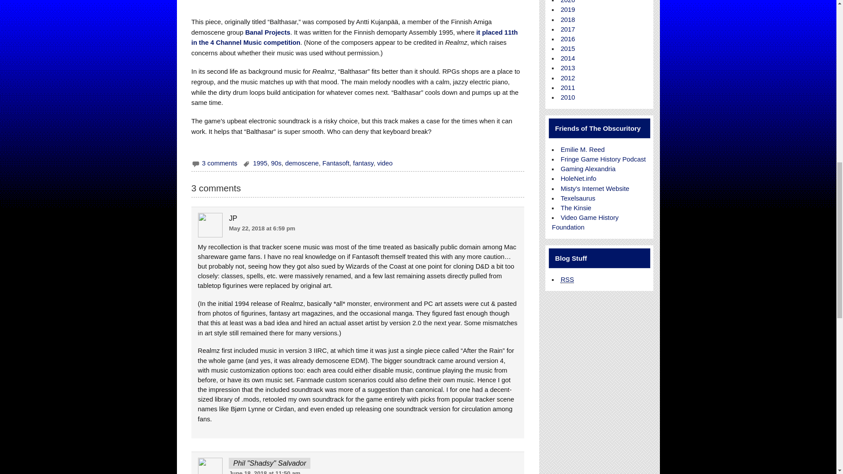  Describe the element at coordinates (335, 163) in the screenshot. I see `Fantasoft` at that location.